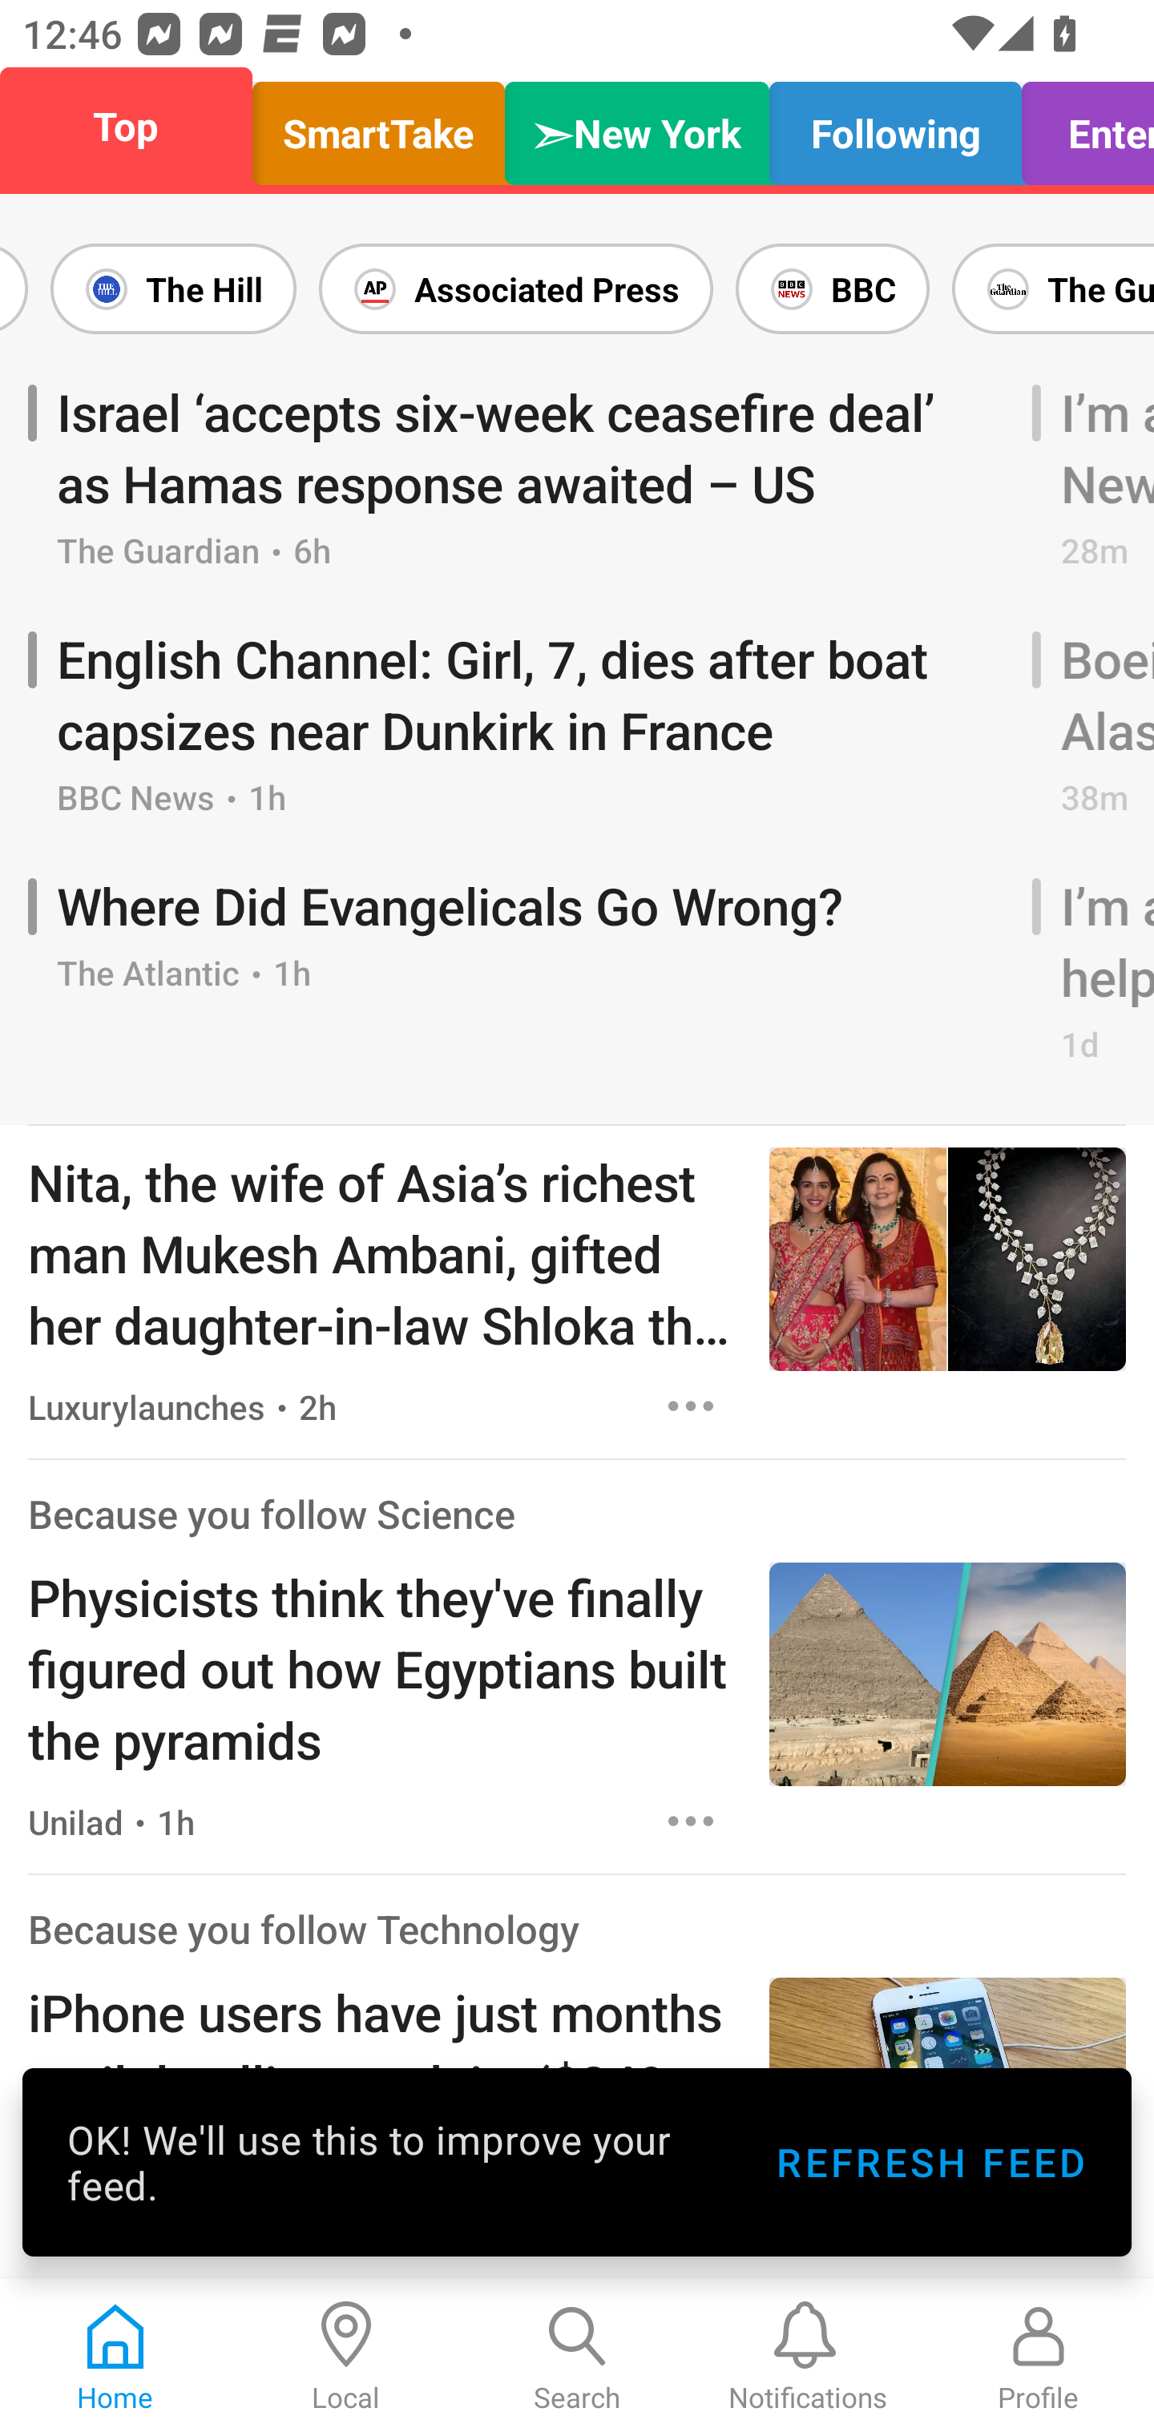 The image size is (1154, 2436). What do you see at coordinates (691, 1822) in the screenshot?
I see `Options` at bounding box center [691, 1822].